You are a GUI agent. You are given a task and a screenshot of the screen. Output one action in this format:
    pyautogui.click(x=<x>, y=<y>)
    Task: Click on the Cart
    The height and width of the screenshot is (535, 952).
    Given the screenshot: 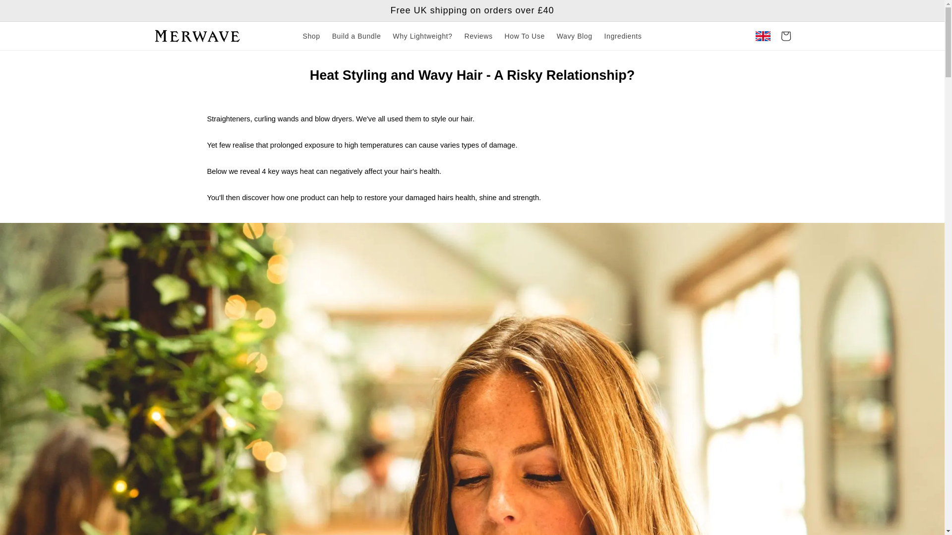 What is the action you would take?
    pyautogui.click(x=785, y=36)
    